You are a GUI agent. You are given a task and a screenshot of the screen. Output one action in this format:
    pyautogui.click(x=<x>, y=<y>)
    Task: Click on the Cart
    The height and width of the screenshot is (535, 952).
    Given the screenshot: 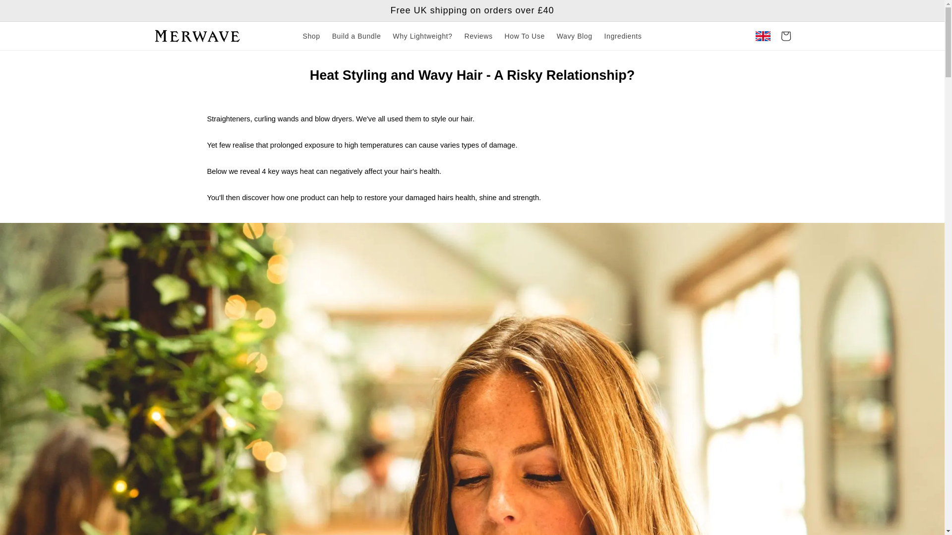 What is the action you would take?
    pyautogui.click(x=785, y=36)
    